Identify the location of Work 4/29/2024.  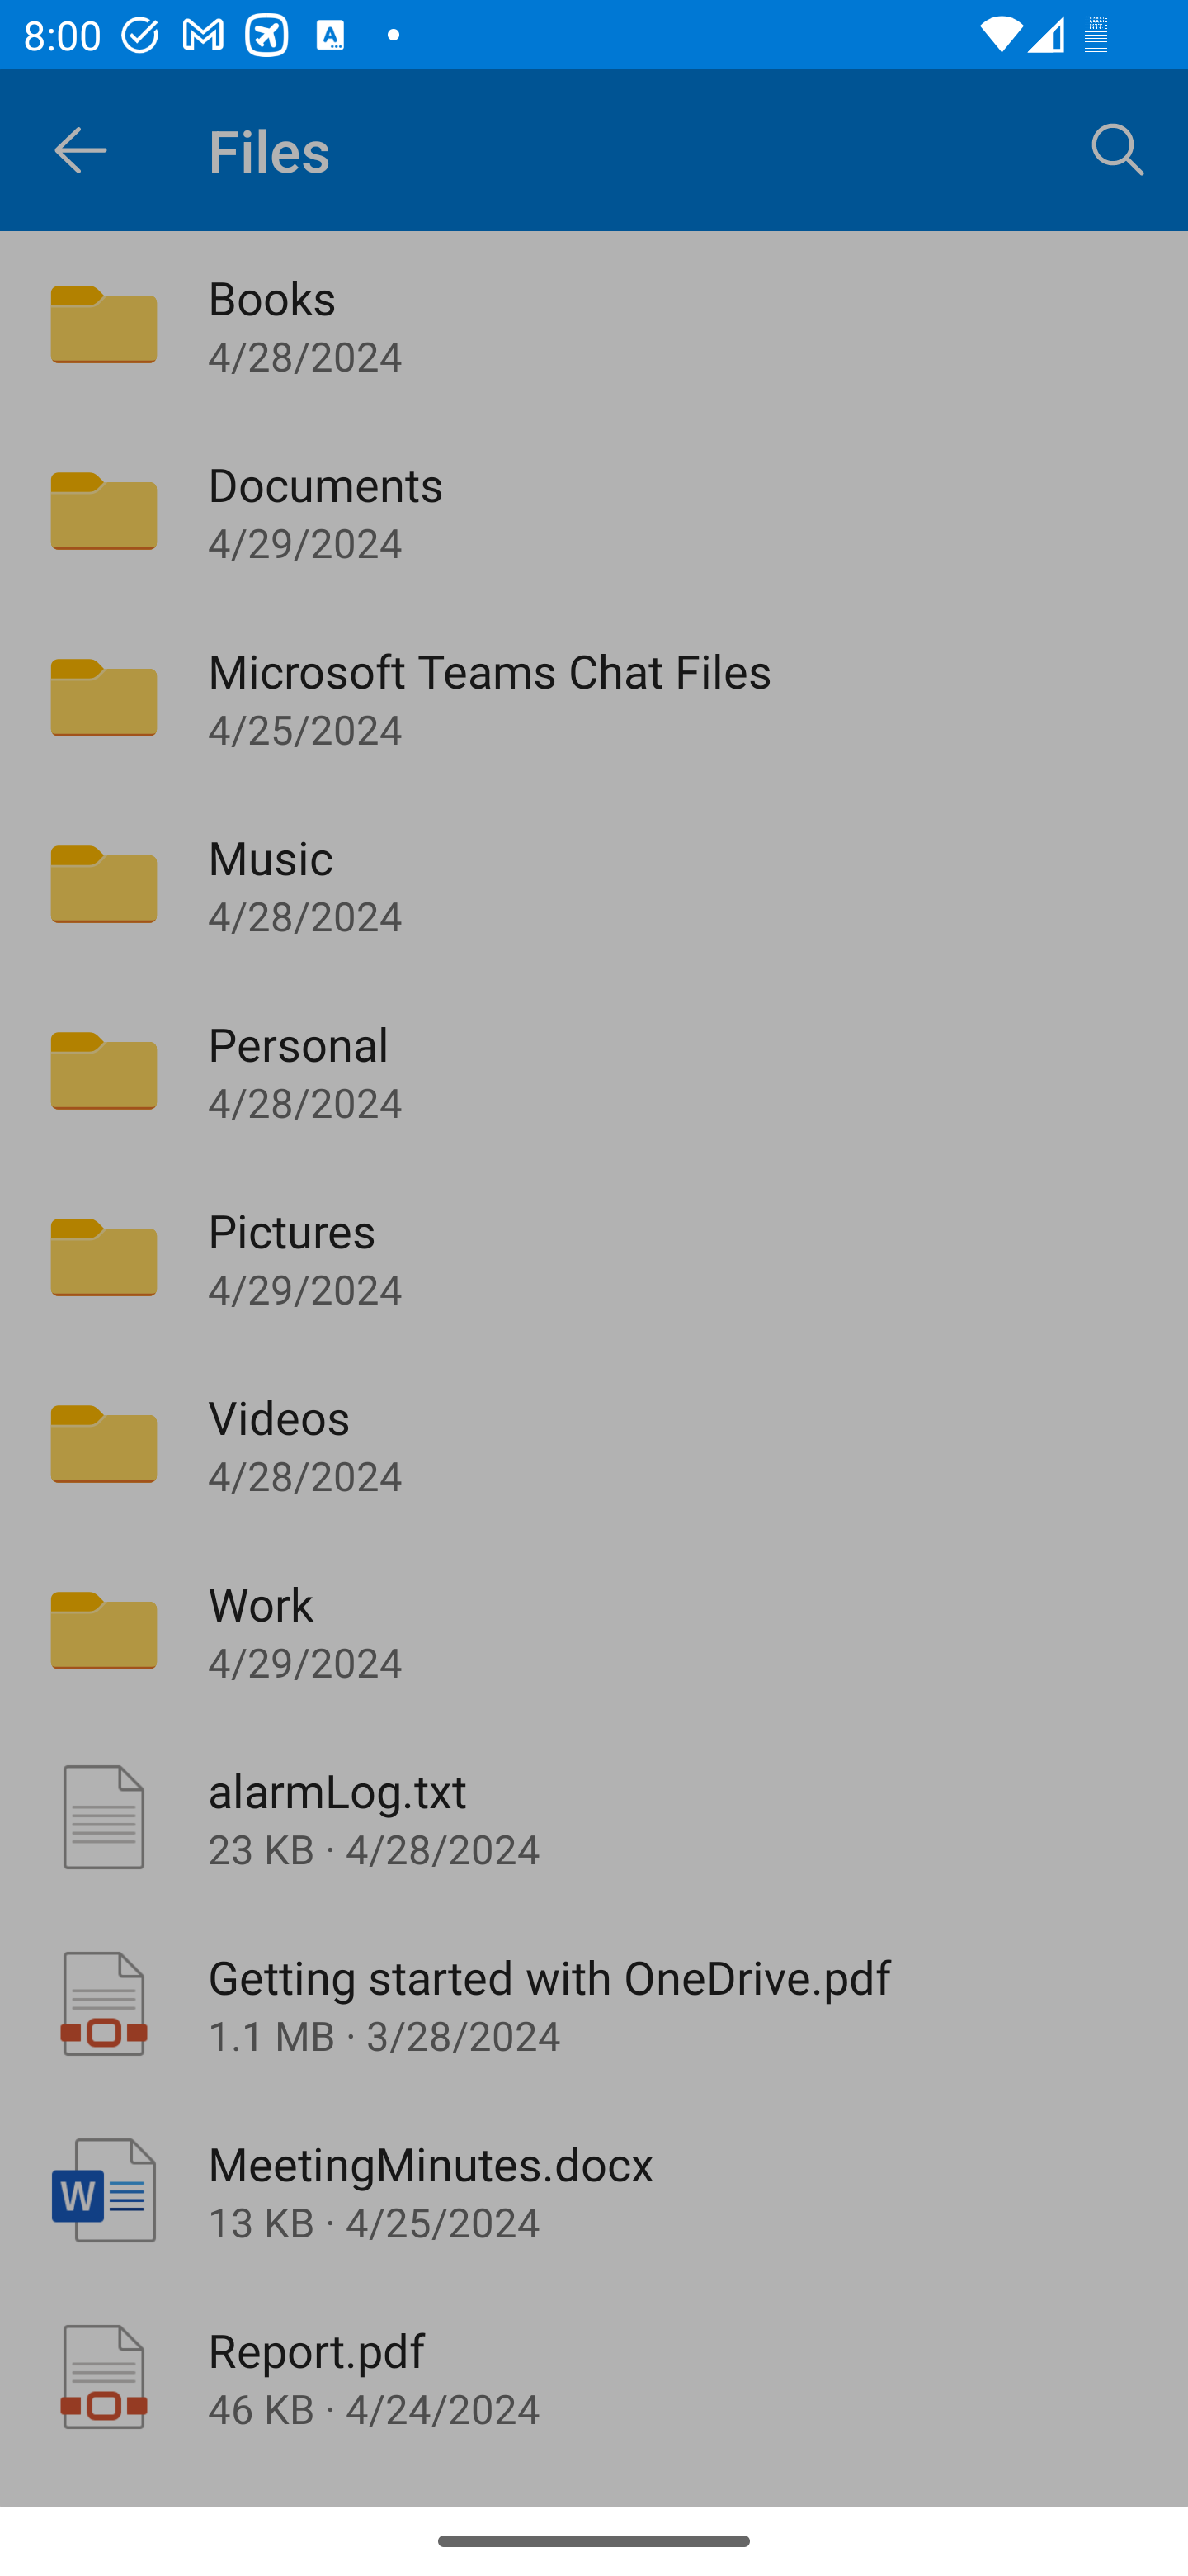
(594, 1630).